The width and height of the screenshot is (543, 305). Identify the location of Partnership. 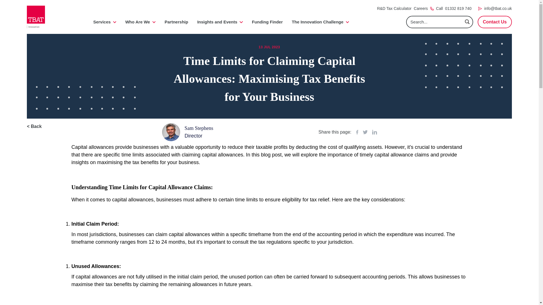
(176, 22).